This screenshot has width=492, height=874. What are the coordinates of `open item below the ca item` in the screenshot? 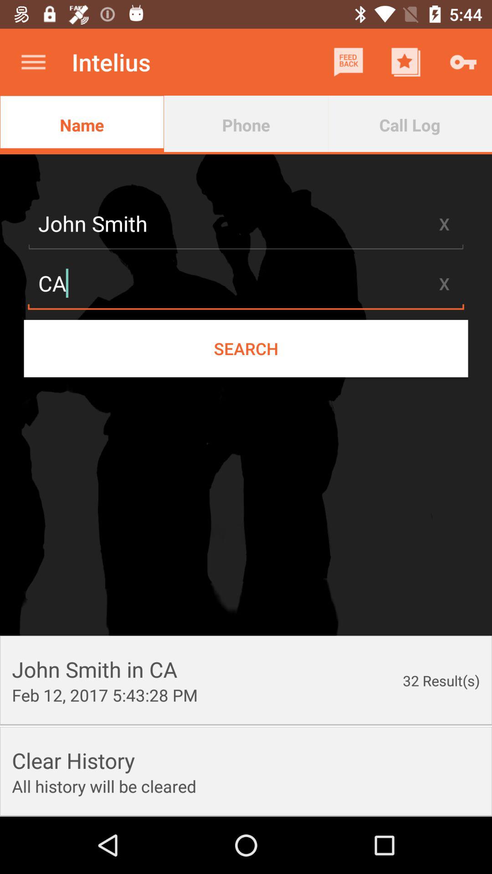 It's located at (246, 348).